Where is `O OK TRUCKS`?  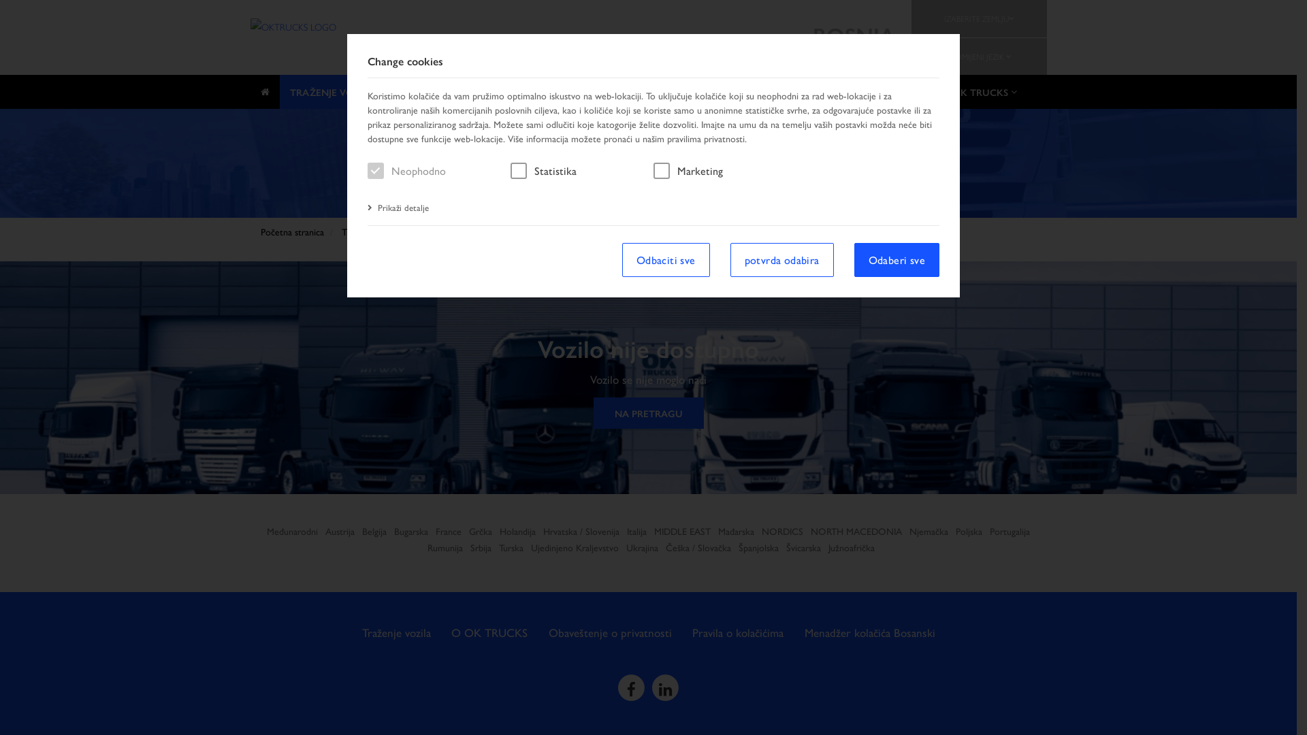 O OK TRUCKS is located at coordinates (481, 633).